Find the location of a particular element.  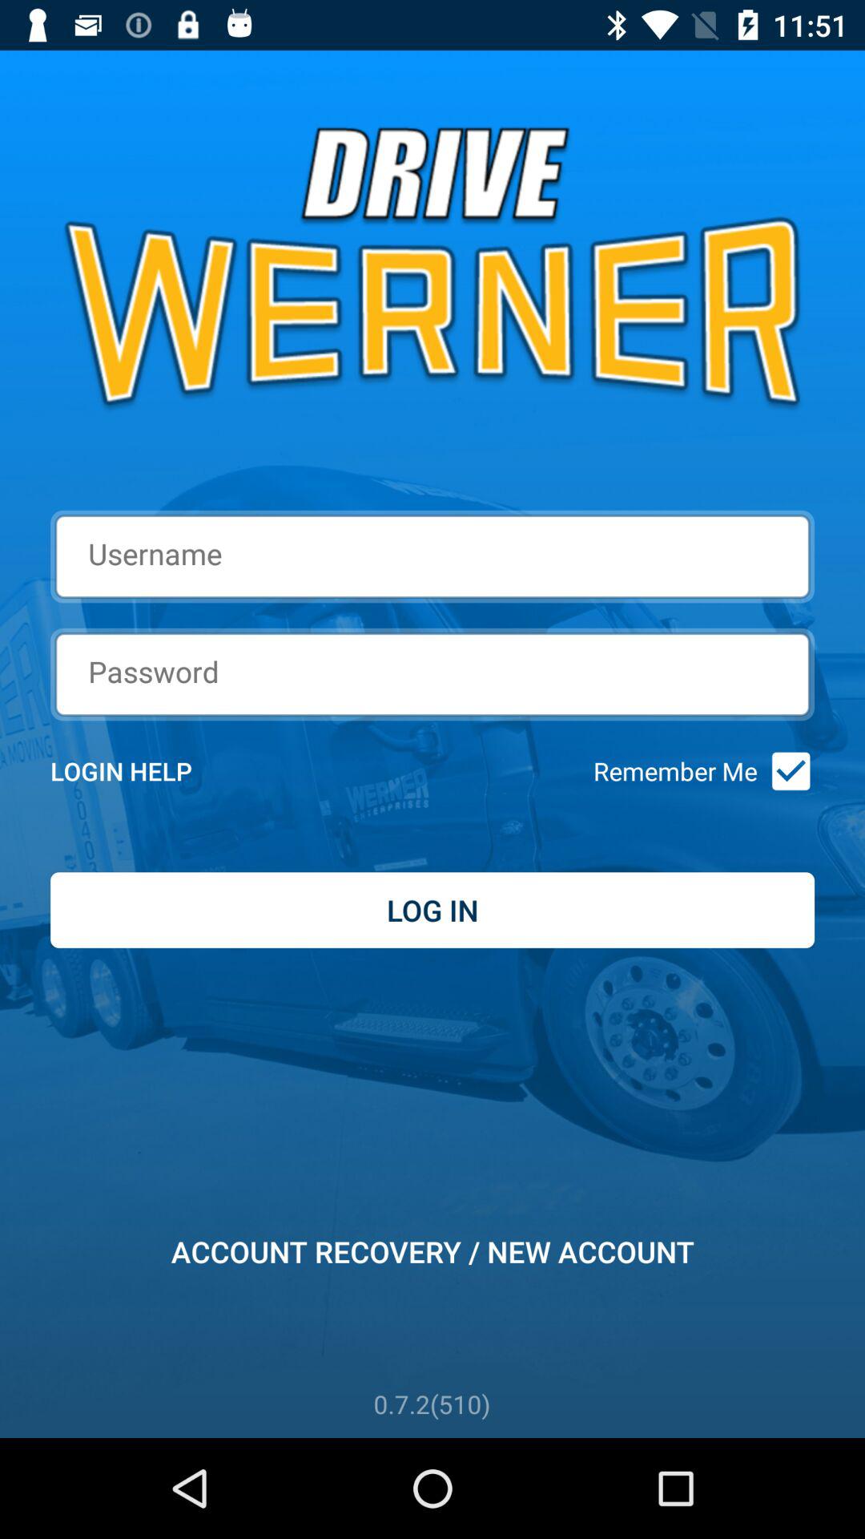

jump until the log in icon is located at coordinates (432, 910).